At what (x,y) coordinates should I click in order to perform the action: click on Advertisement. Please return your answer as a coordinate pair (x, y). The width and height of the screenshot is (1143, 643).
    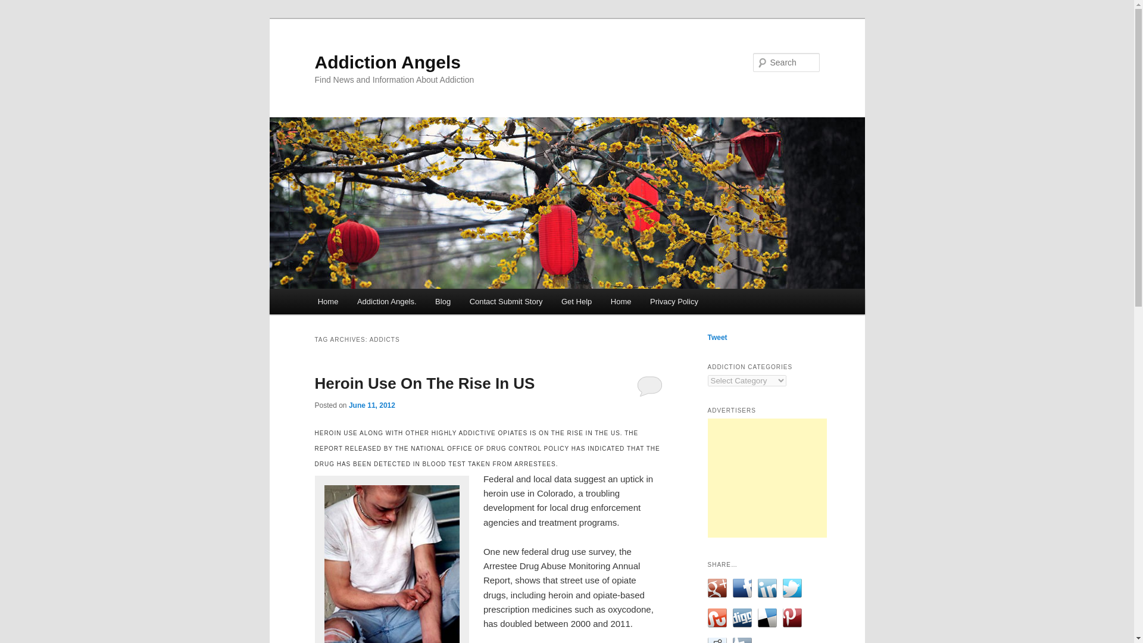
    Looking at the image, I should click on (767, 477).